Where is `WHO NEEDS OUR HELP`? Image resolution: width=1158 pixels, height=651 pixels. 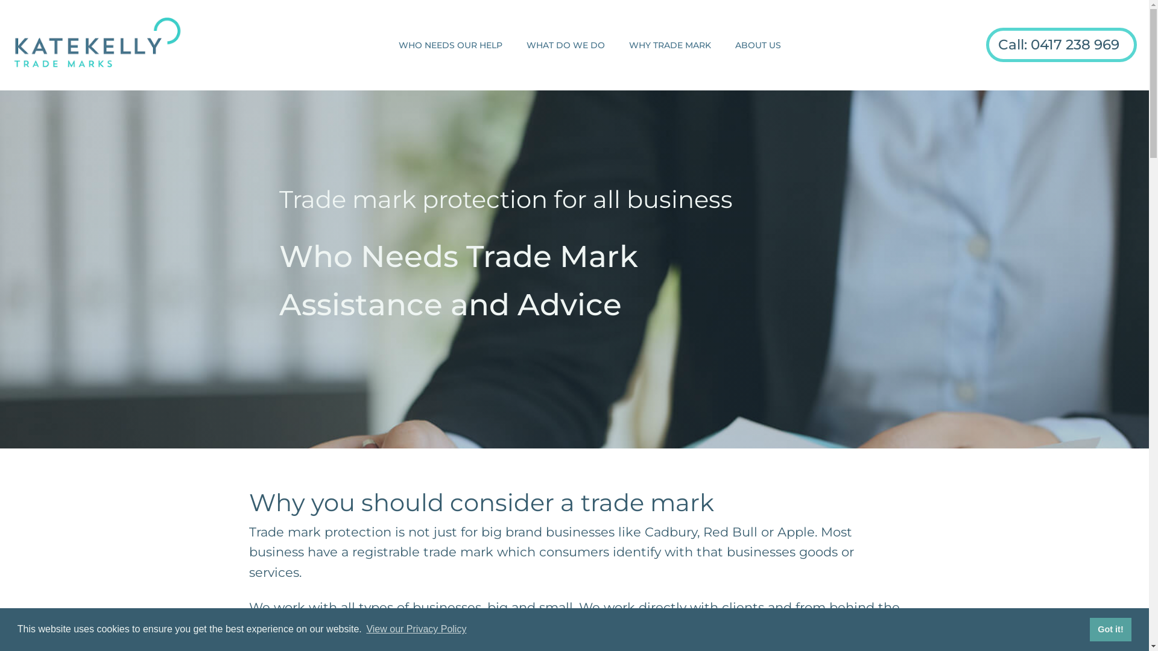
WHO NEEDS OUR HELP is located at coordinates (450, 45).